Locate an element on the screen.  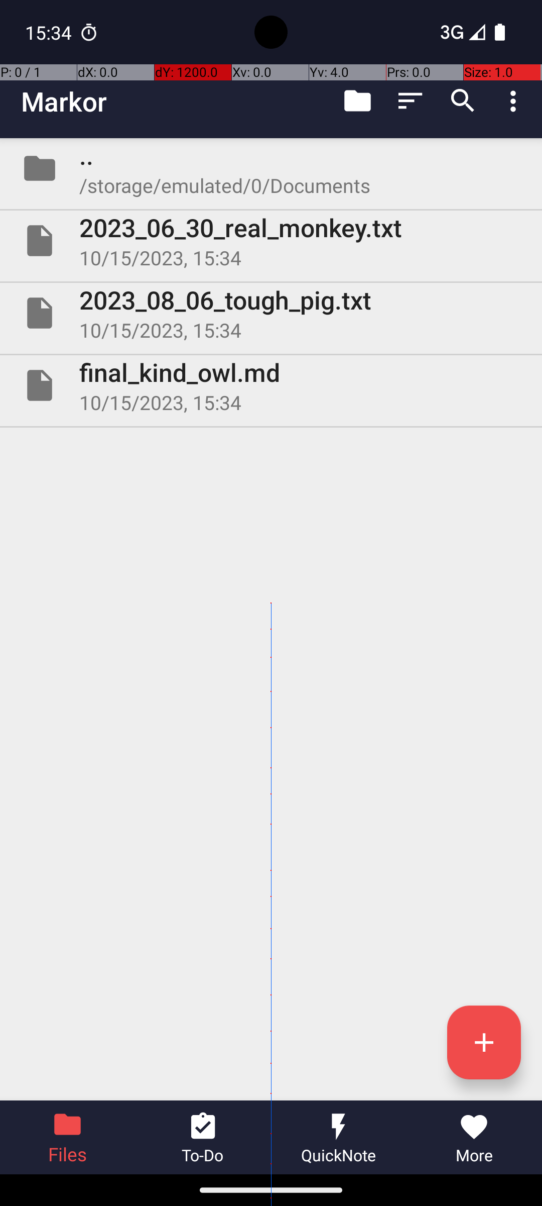
File 2023_08_06_tough_pig.txt  is located at coordinates (271, 313).